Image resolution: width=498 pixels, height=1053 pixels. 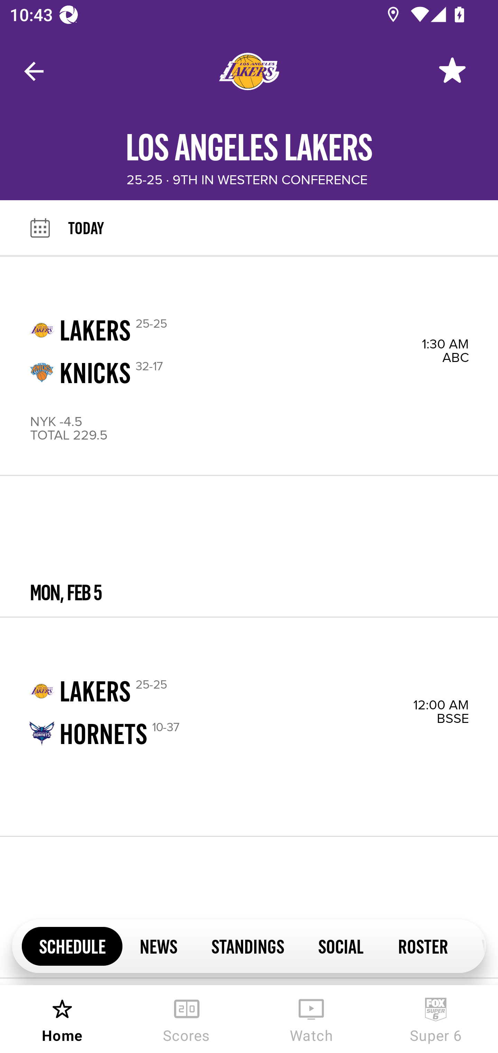 I want to click on Scores, so click(x=187, y=1019).